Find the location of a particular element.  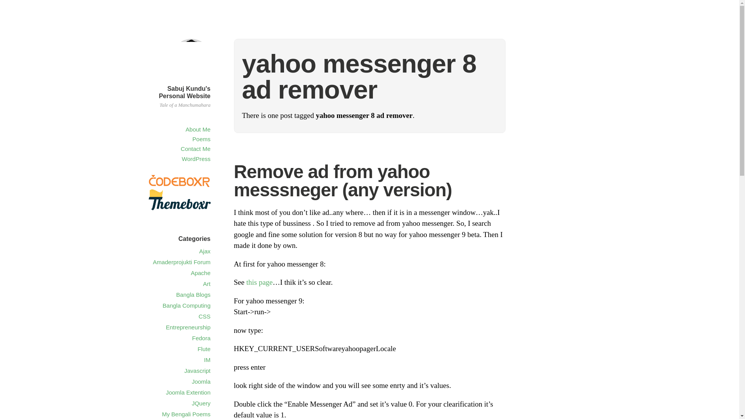

Sabuj Kundu's Personal Website is located at coordinates (191, 79).